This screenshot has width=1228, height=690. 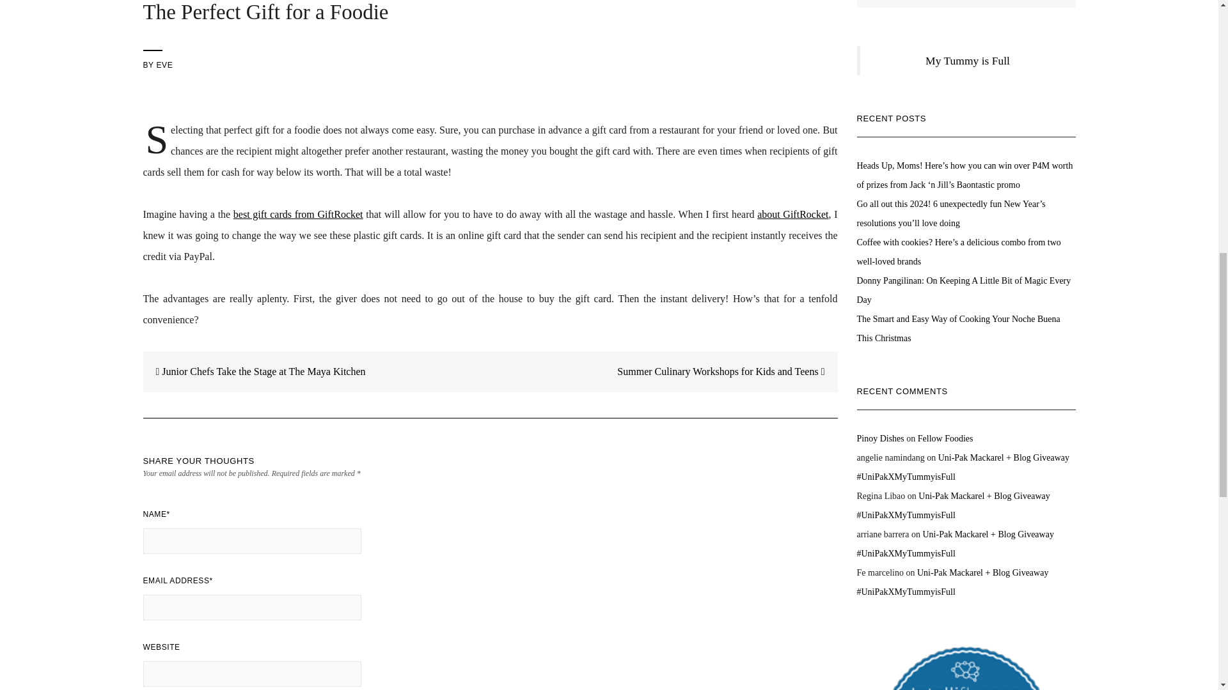 I want to click on best gift cards from GiftRocket, so click(x=298, y=215).